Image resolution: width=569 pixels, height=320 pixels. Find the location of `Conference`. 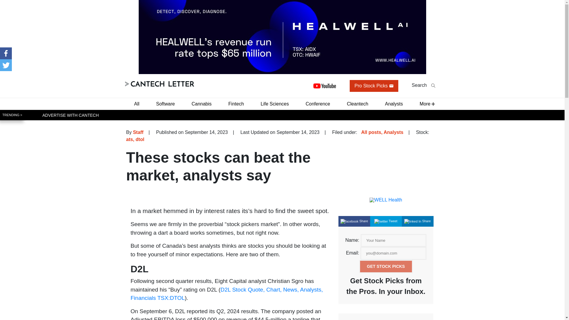

Conference is located at coordinates (318, 104).